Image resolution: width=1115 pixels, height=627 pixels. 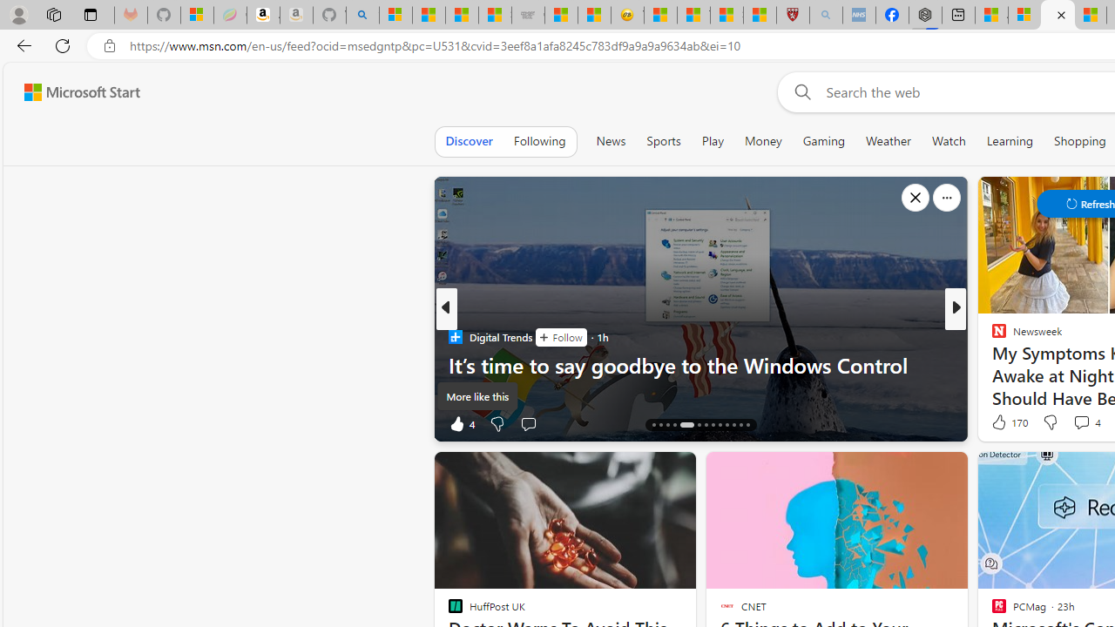 What do you see at coordinates (991, 336) in the screenshot?
I see `Stacker` at bounding box center [991, 336].